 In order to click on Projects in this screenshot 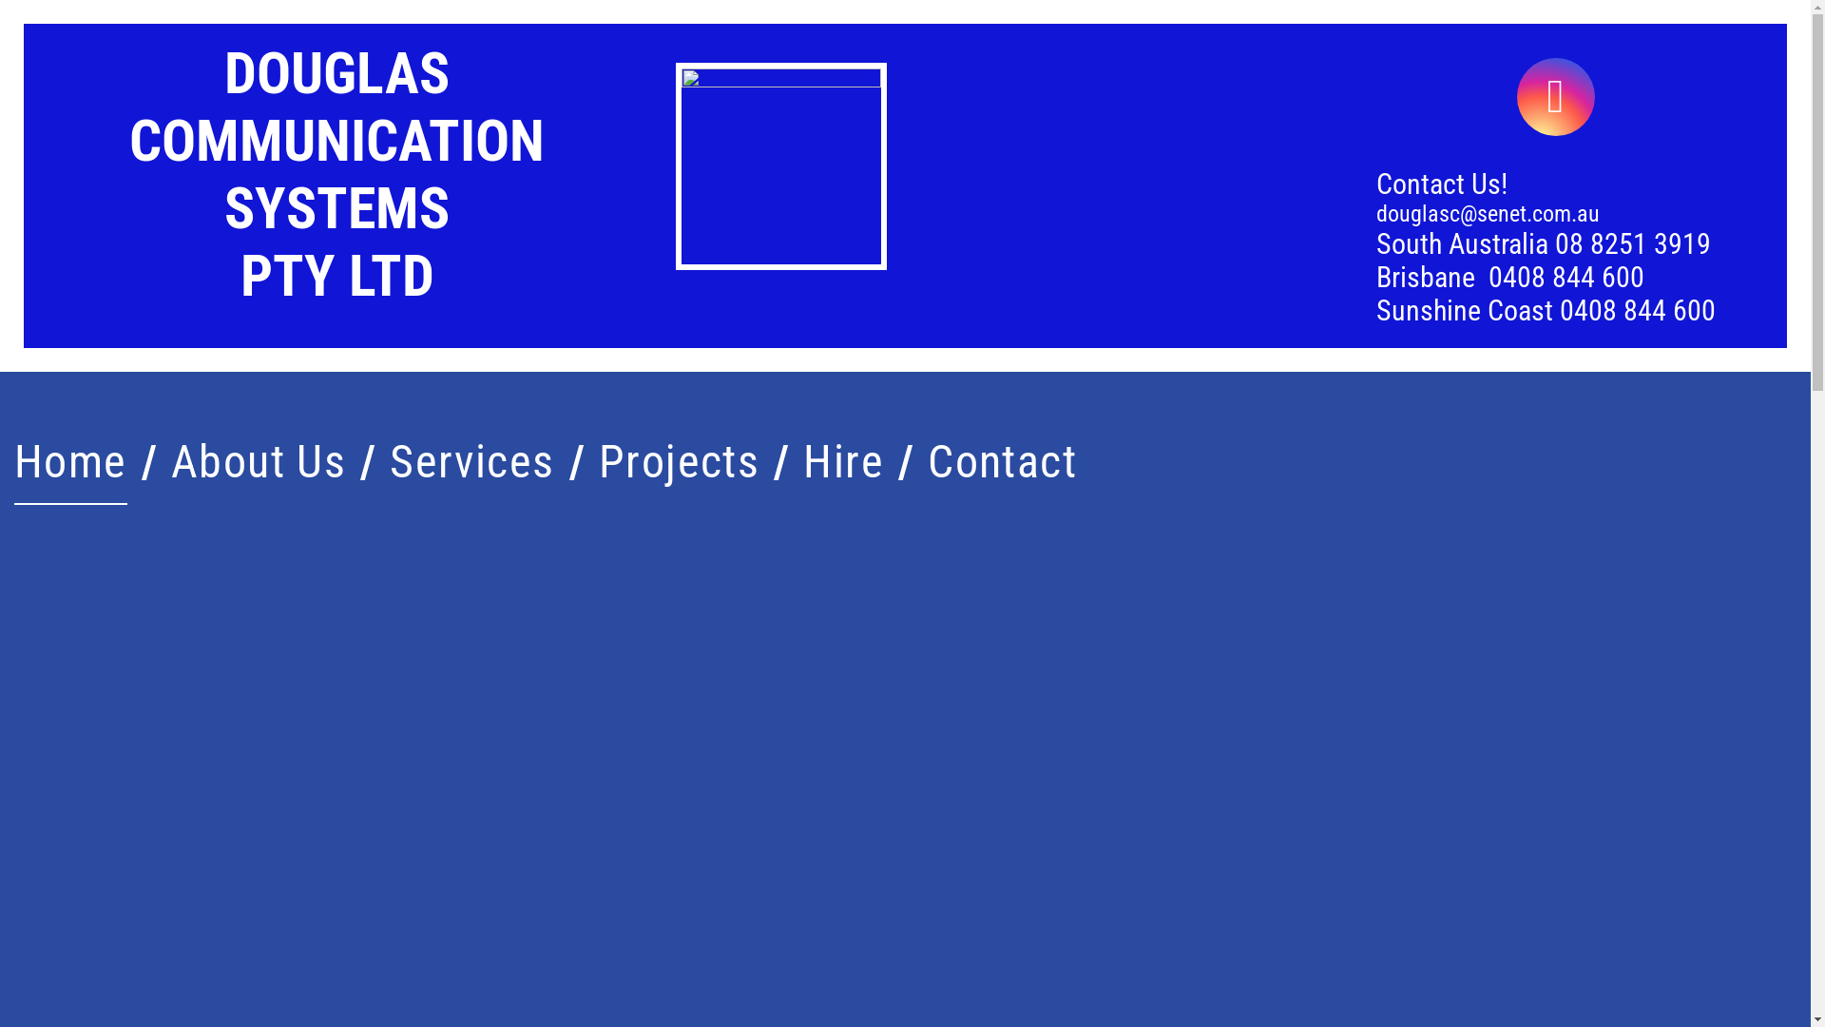, I will do `click(680, 462)`.